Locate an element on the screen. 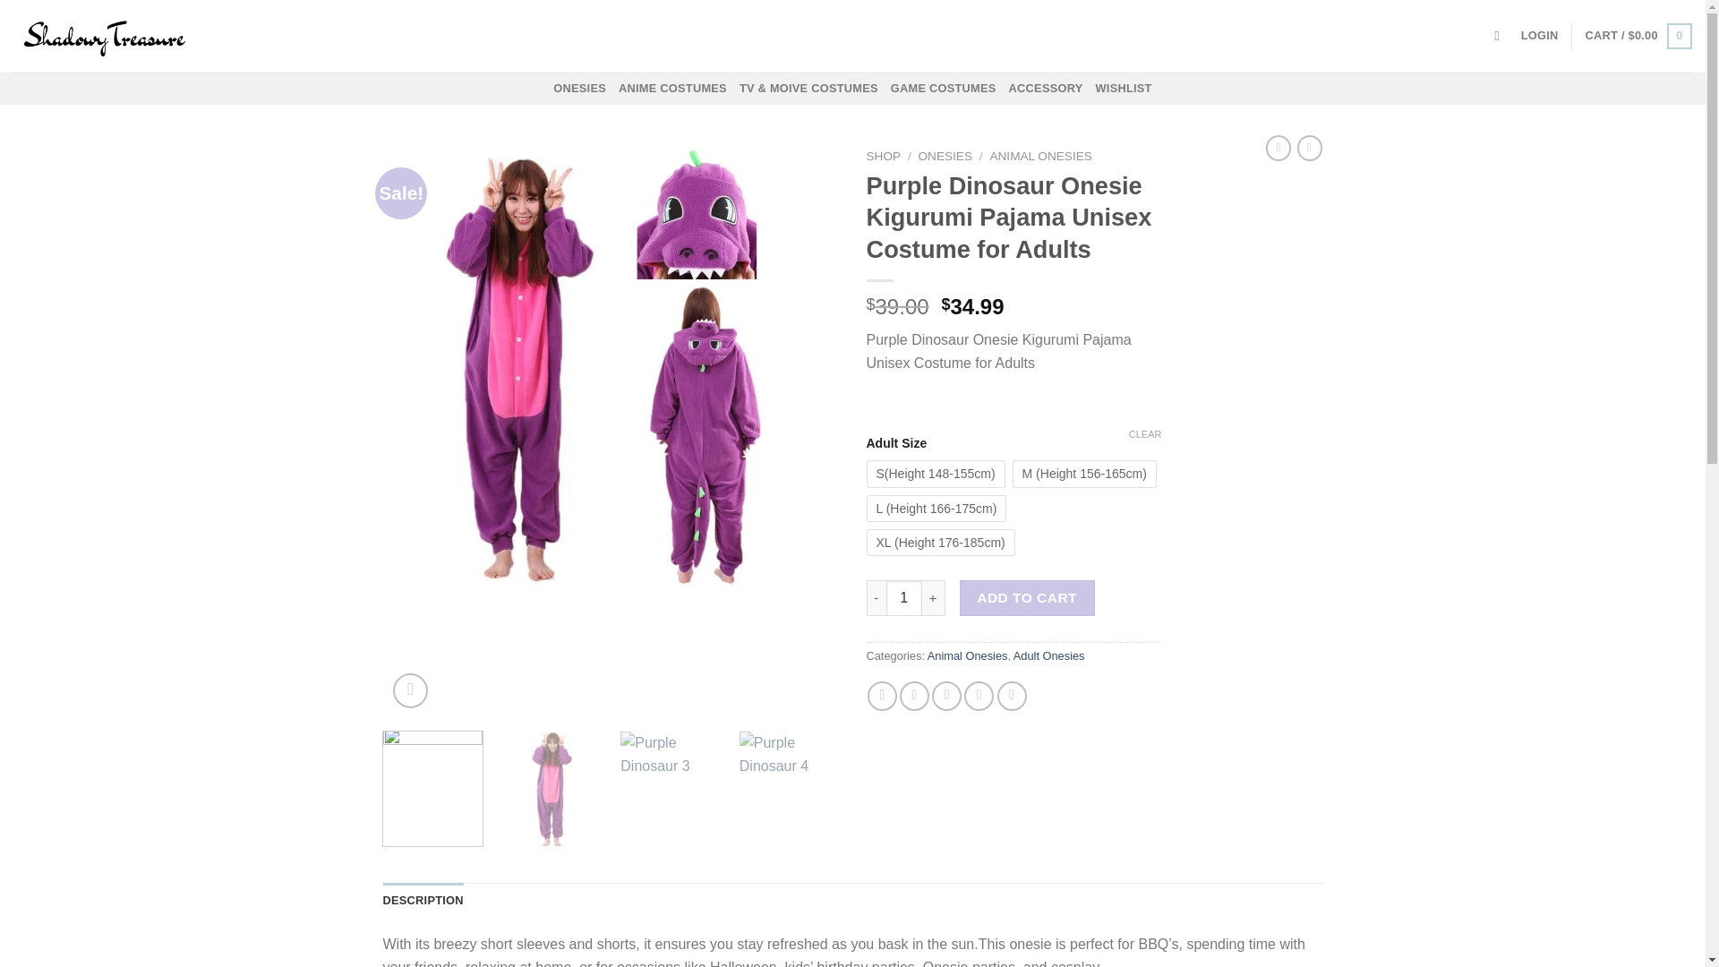  ACCESSORY is located at coordinates (1046, 88).